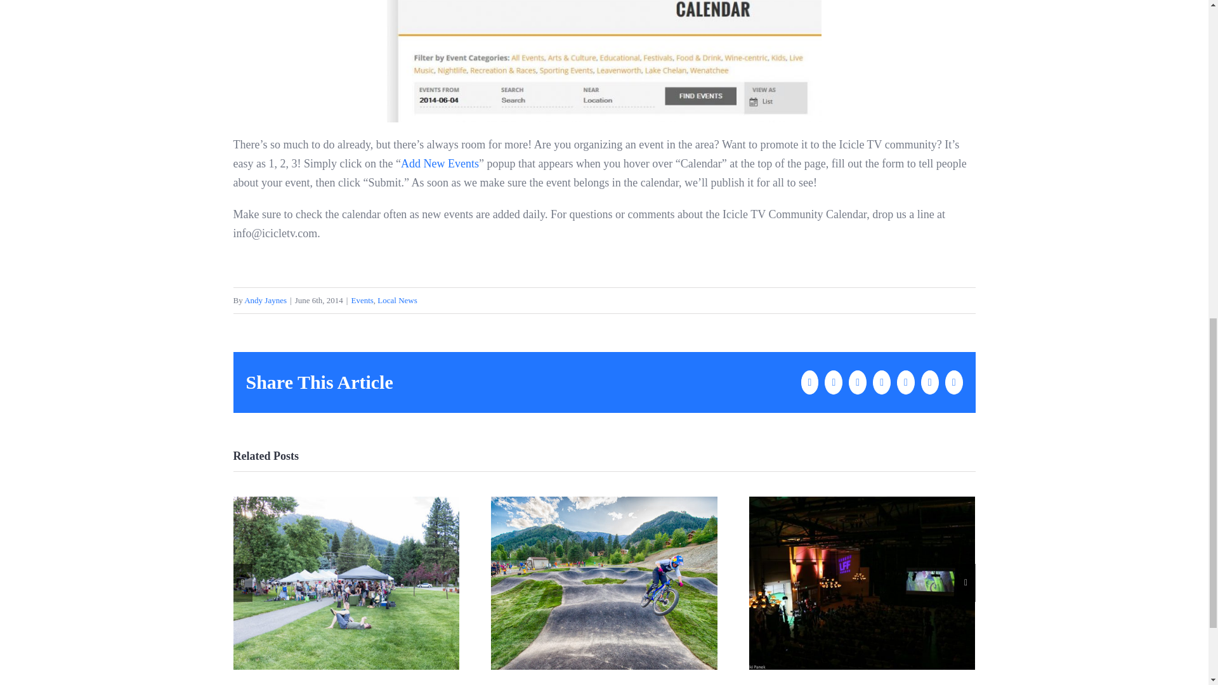  Describe the element at coordinates (439, 164) in the screenshot. I see `Add New Events` at that location.